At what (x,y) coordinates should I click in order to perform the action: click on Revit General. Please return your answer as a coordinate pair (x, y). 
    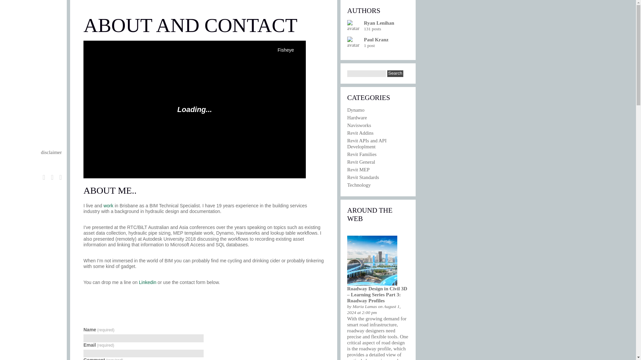
    Looking at the image, I should click on (361, 162).